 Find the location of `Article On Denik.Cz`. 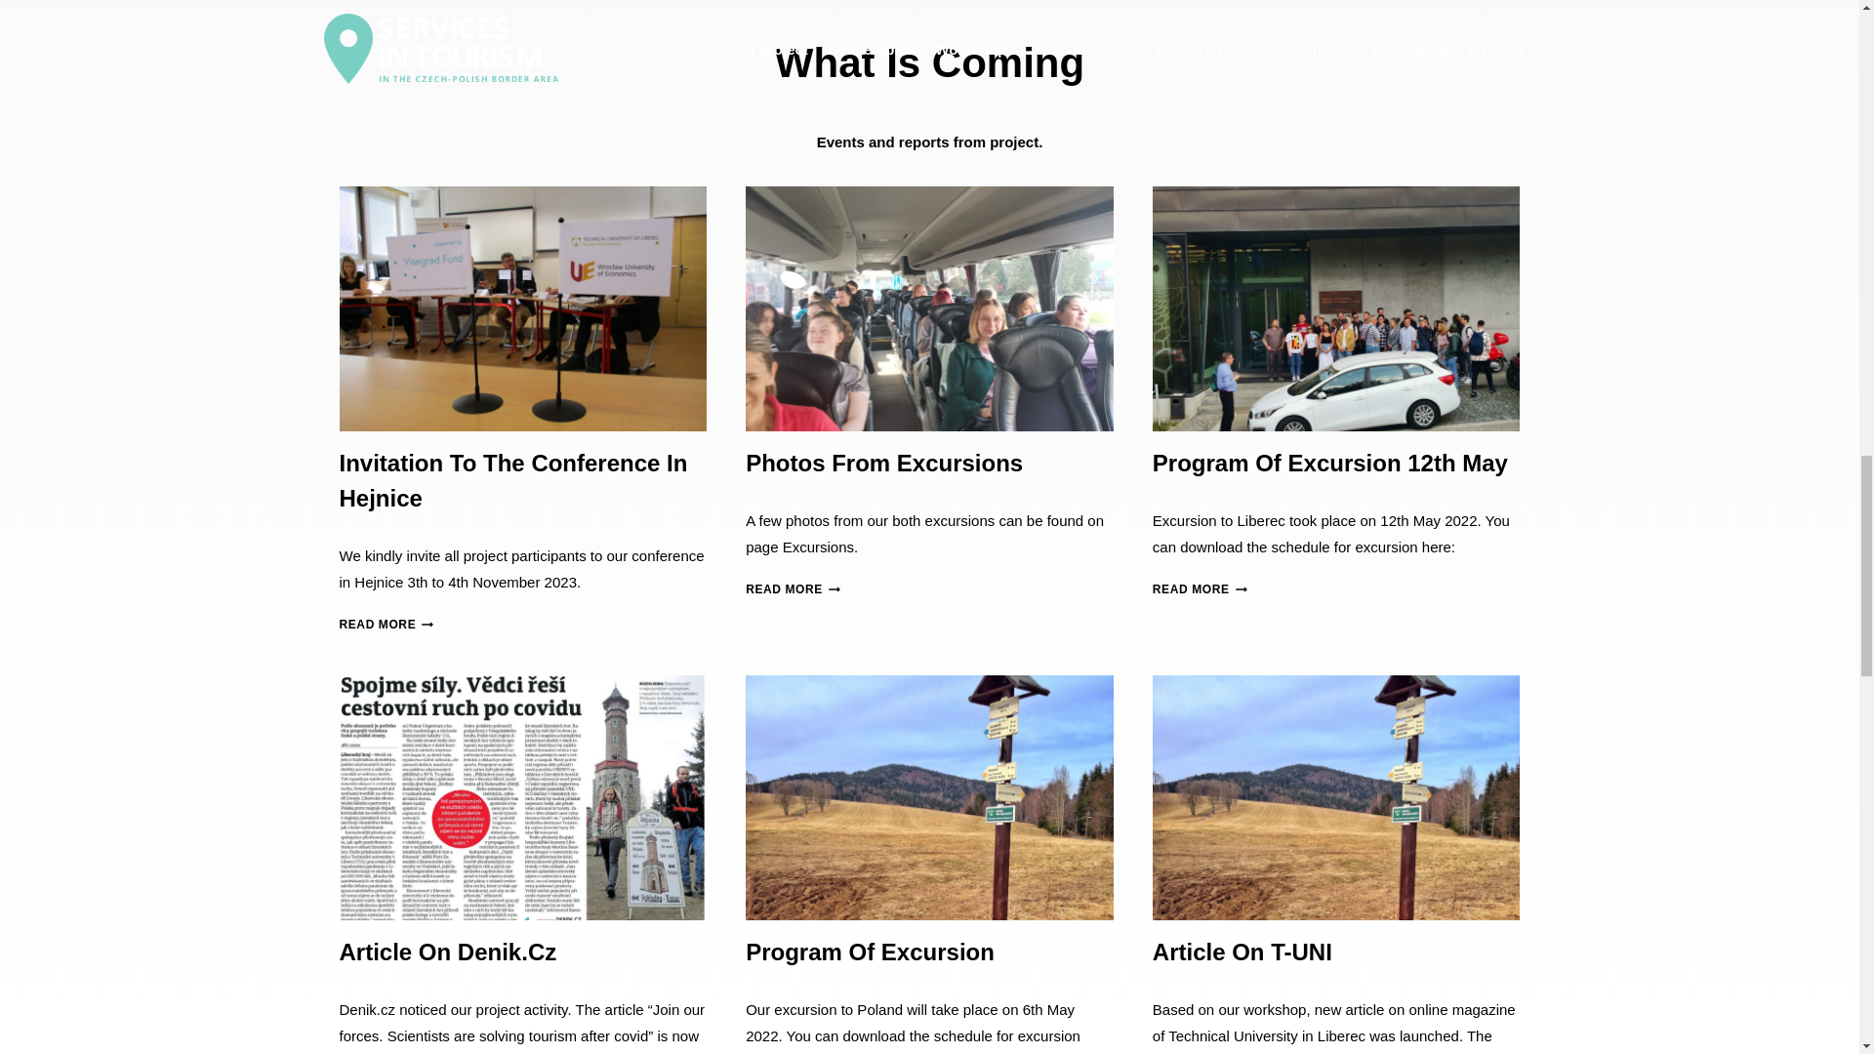

Article On Denik.Cz is located at coordinates (447, 953).